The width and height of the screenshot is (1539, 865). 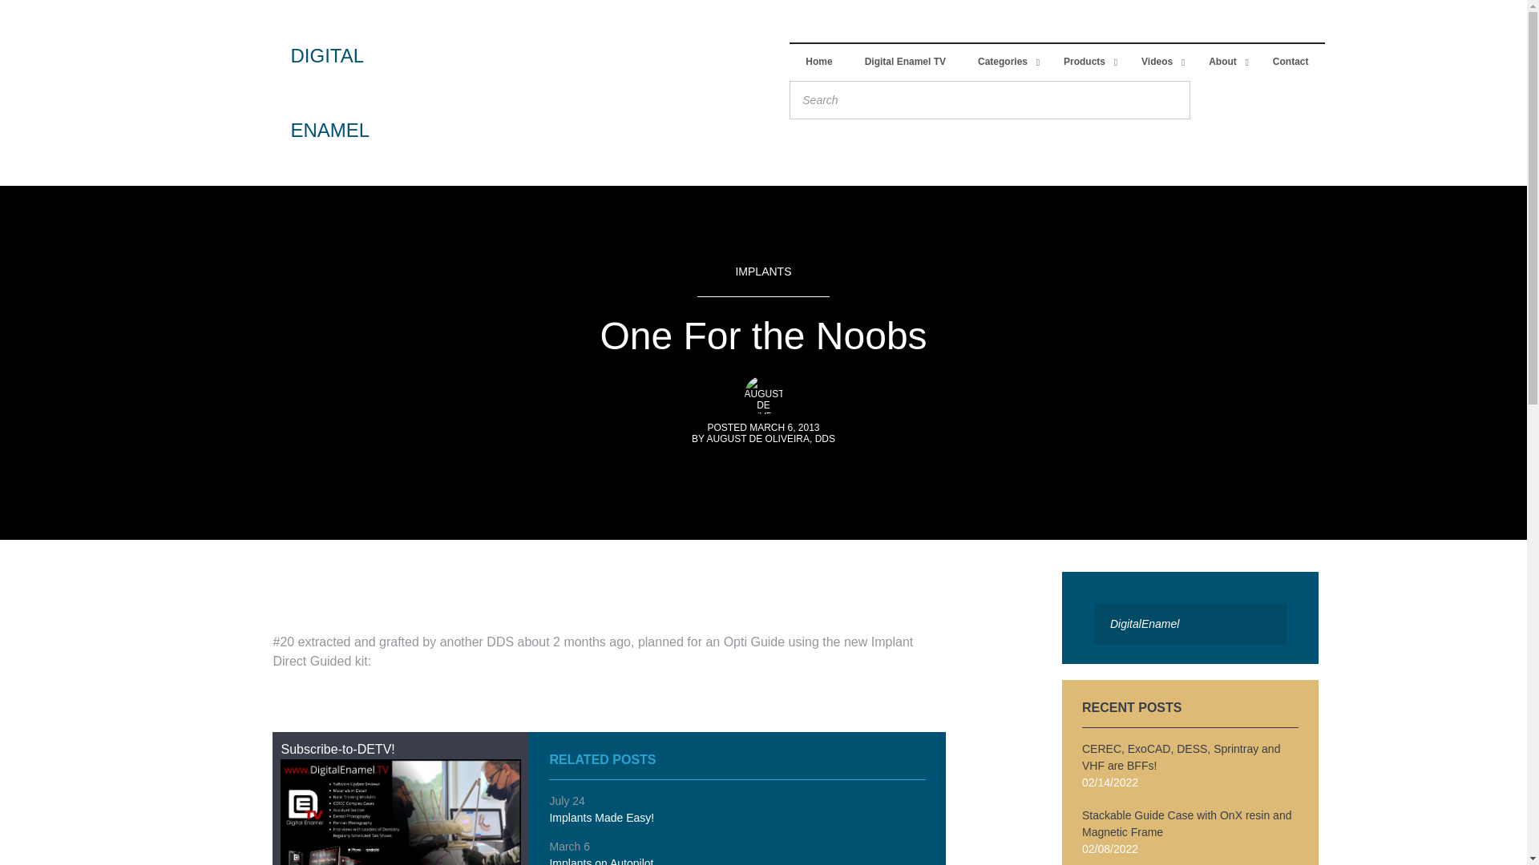 I want to click on Products, so click(x=1086, y=62).